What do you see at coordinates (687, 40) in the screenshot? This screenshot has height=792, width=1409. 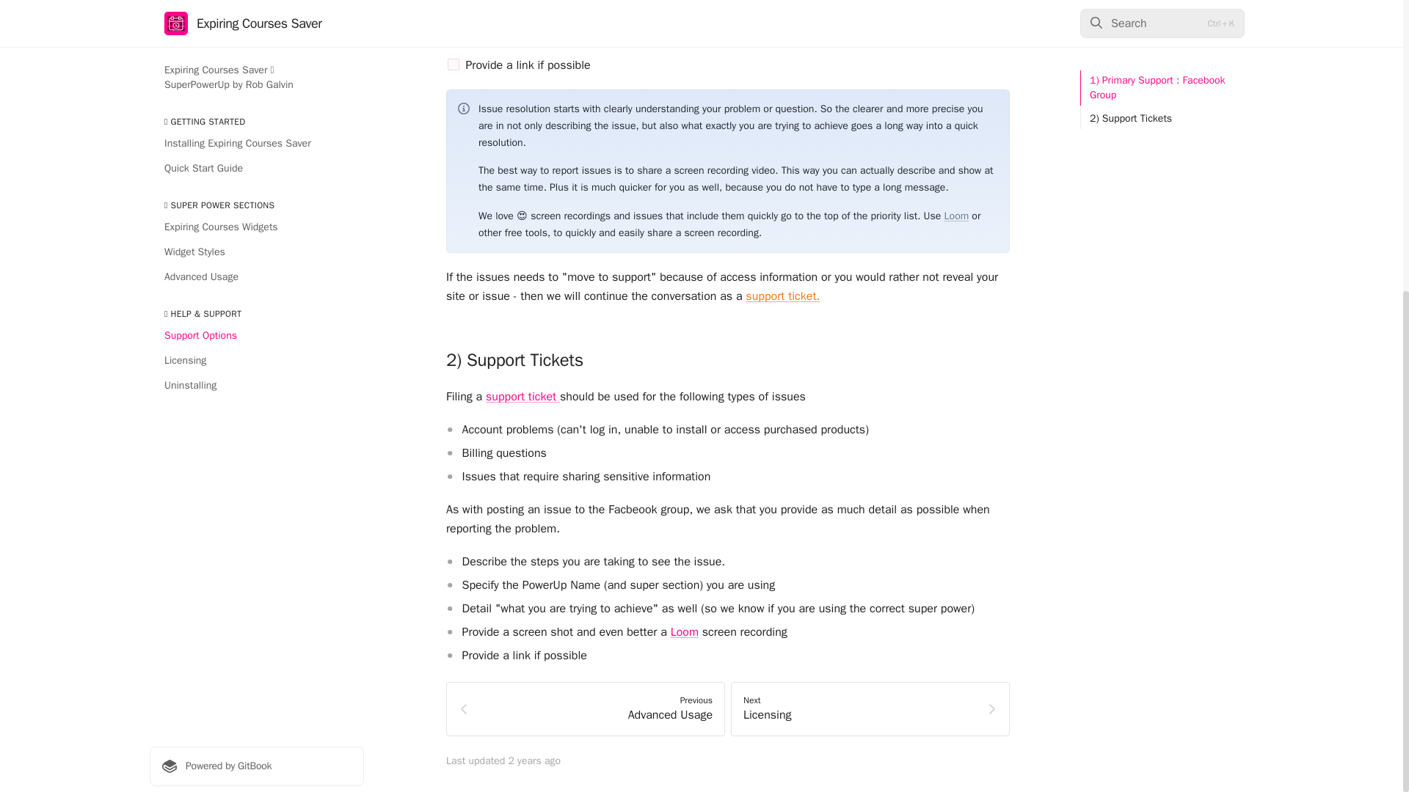 I see `Loom` at bounding box center [687, 40].